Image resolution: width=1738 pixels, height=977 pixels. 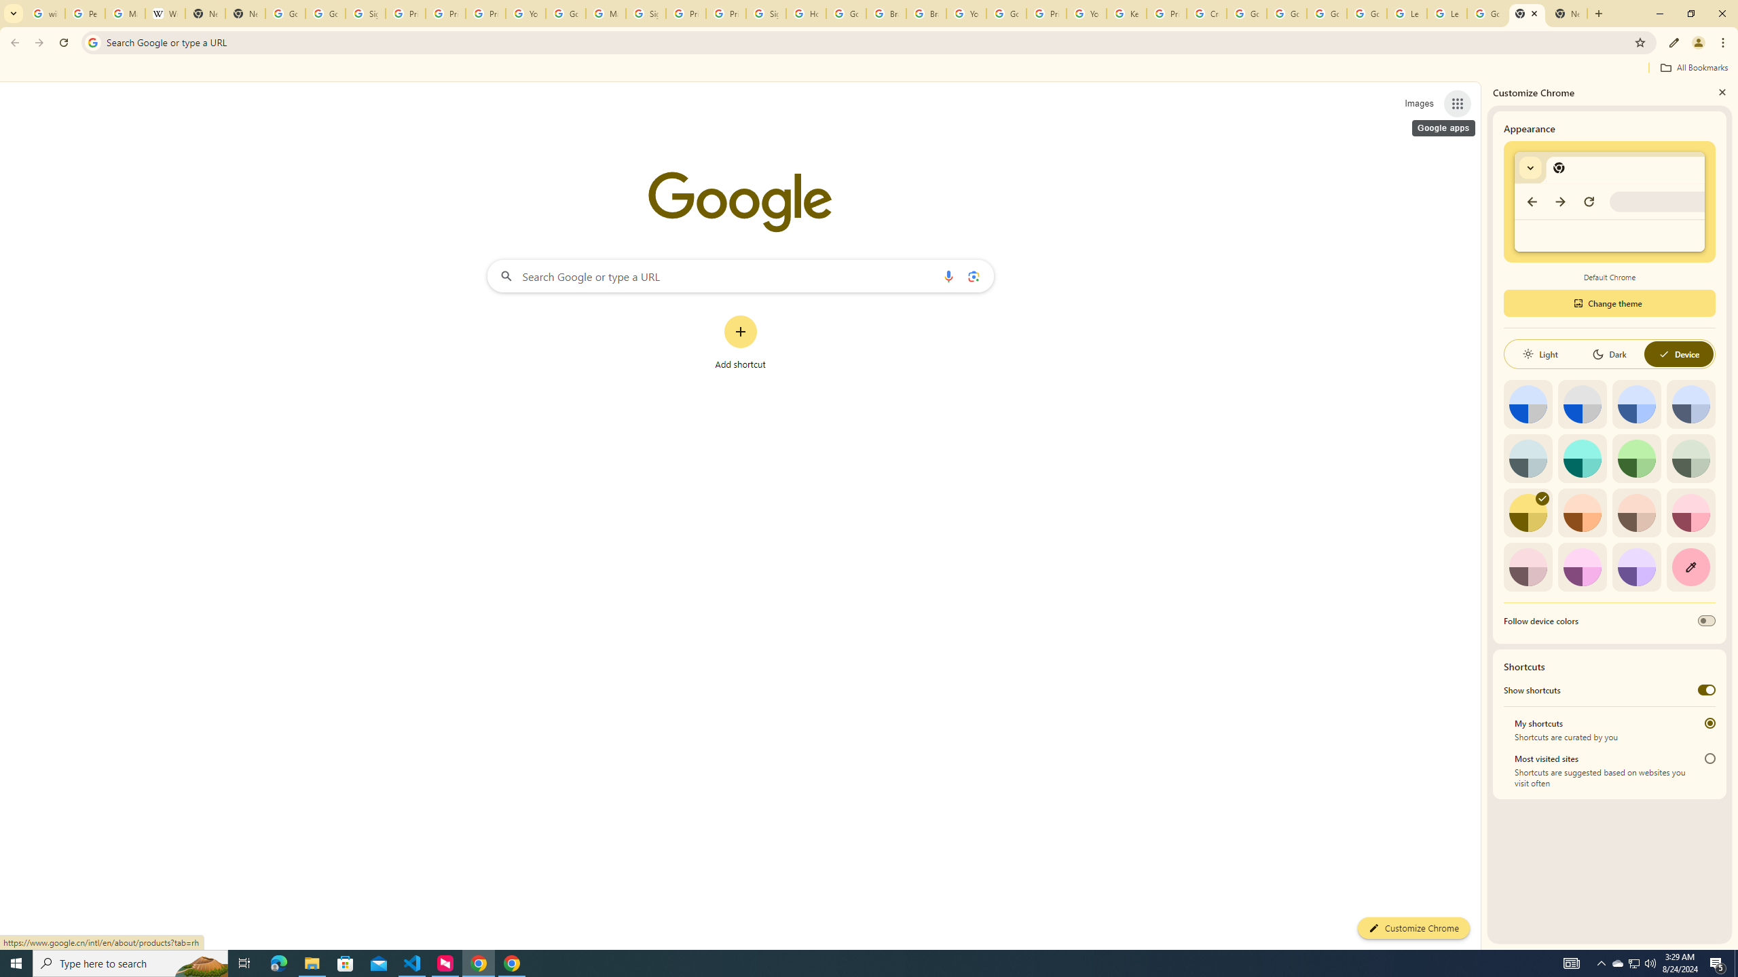 What do you see at coordinates (1206, 14) in the screenshot?
I see `Create your Google Account` at bounding box center [1206, 14].